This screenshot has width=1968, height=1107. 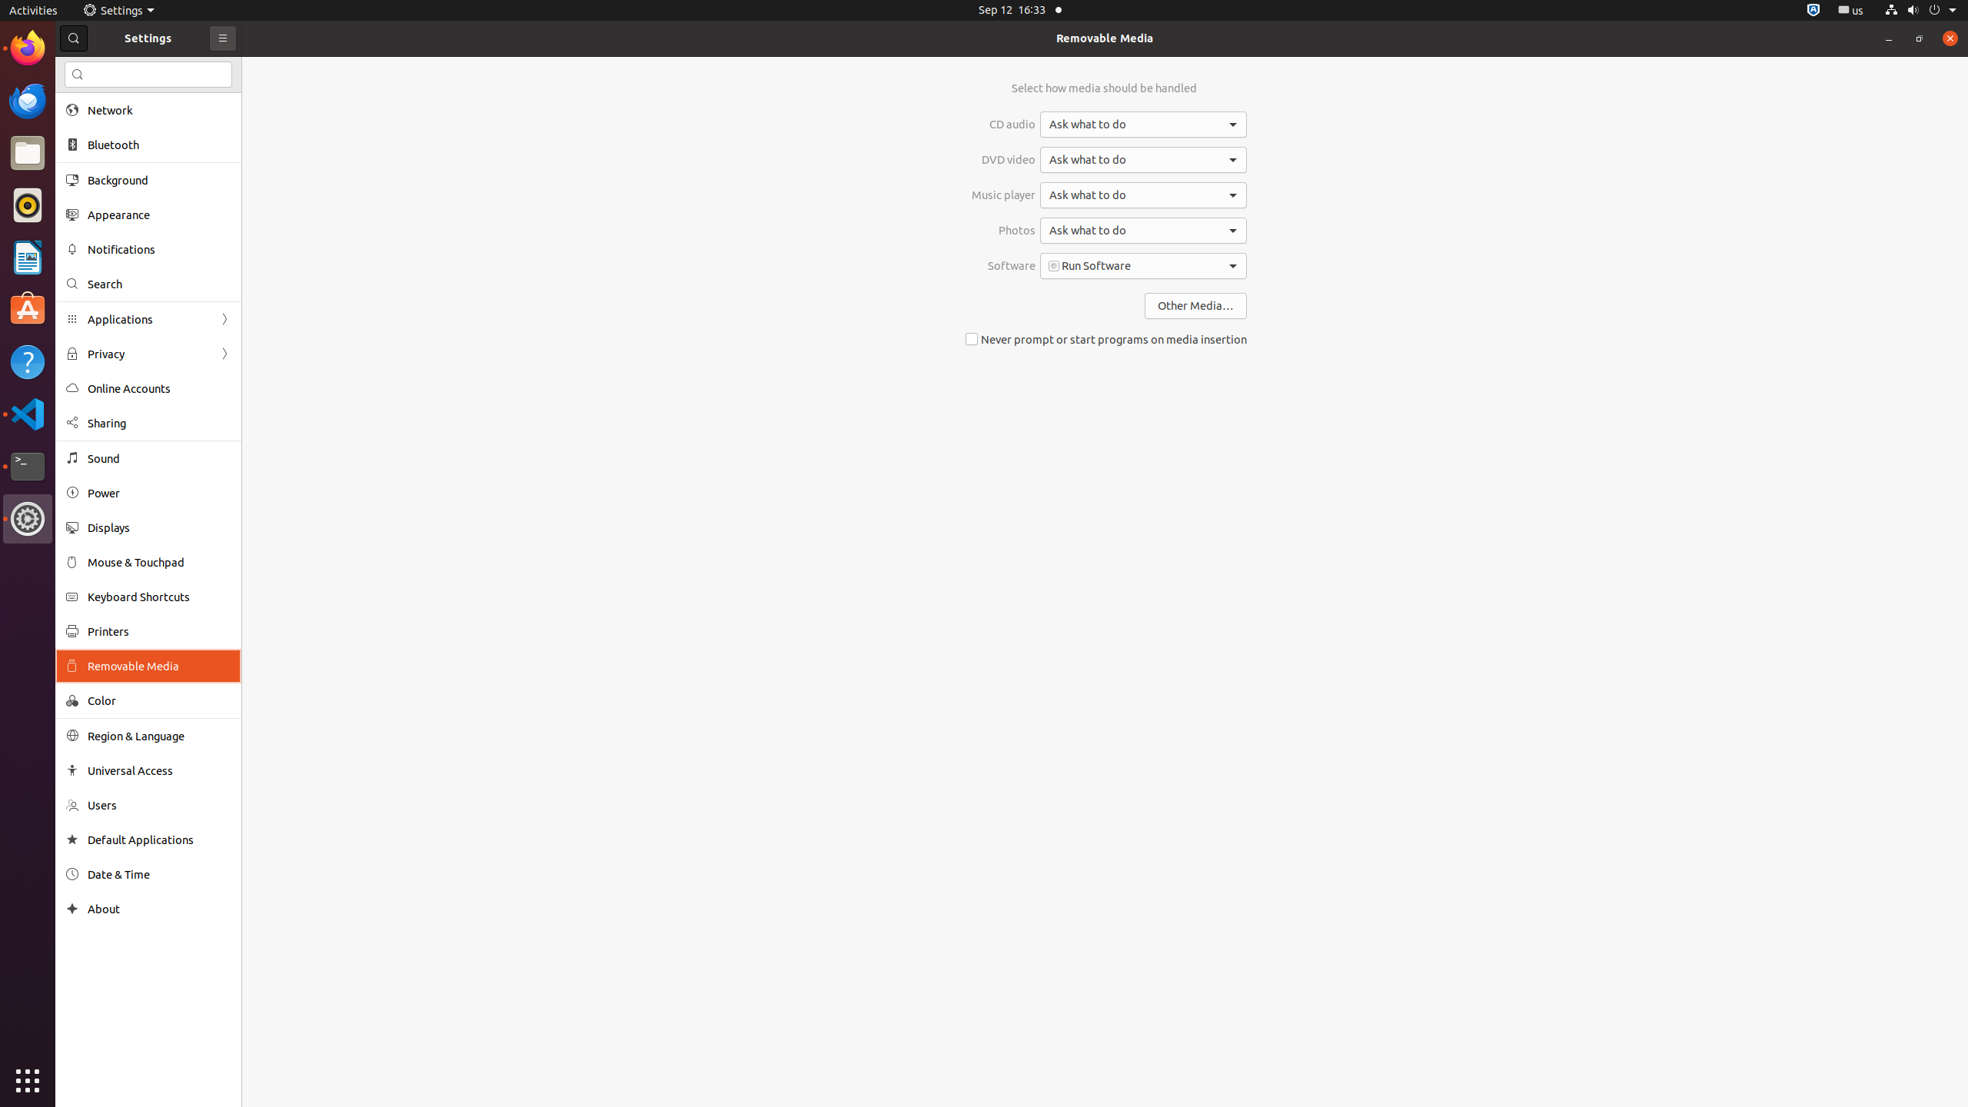 What do you see at coordinates (1104, 88) in the screenshot?
I see `Select how media should be handled` at bounding box center [1104, 88].